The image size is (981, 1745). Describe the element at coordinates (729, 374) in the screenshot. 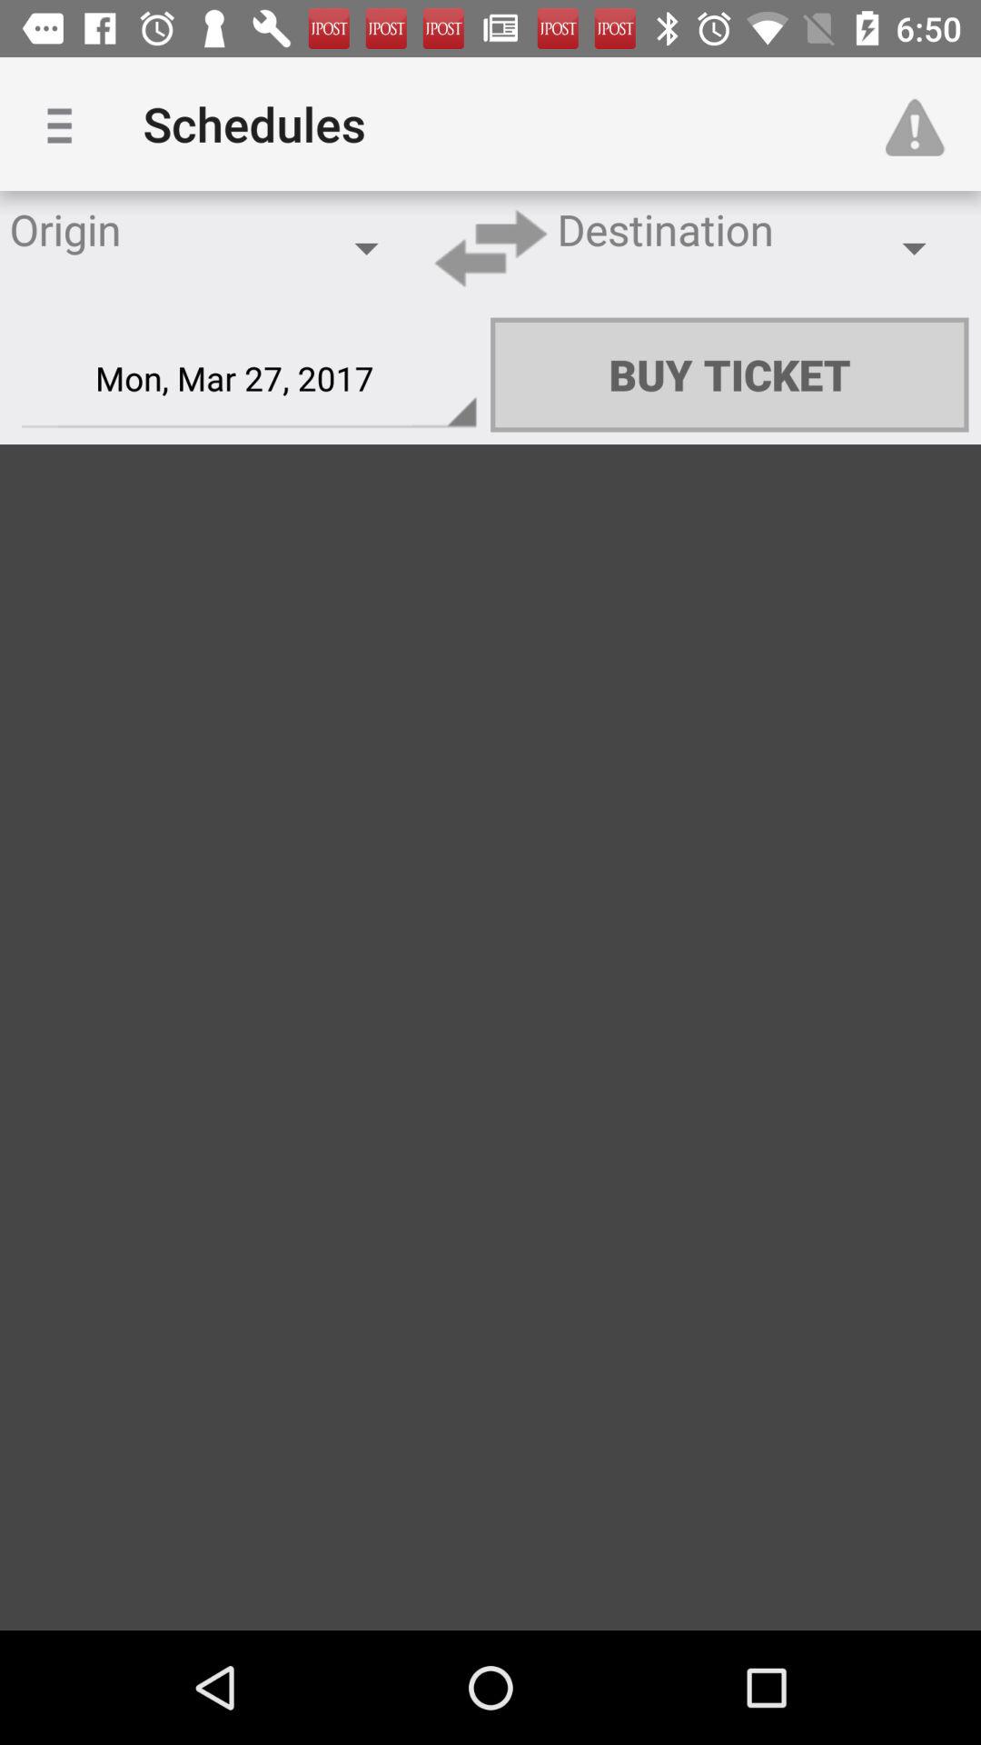

I see `launch icon to the right of the mon mar 27 item` at that location.